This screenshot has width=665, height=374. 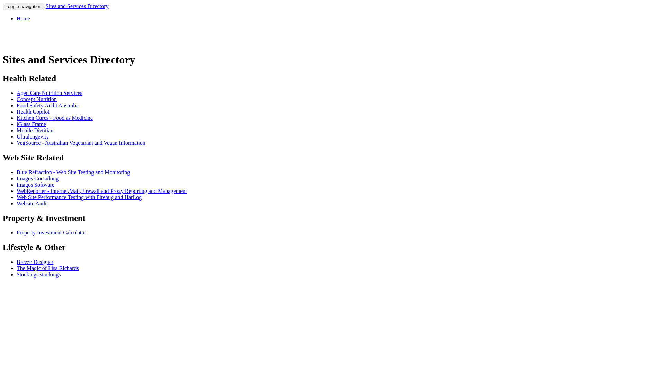 I want to click on Sites and Services Directory, so click(x=77, y=6).